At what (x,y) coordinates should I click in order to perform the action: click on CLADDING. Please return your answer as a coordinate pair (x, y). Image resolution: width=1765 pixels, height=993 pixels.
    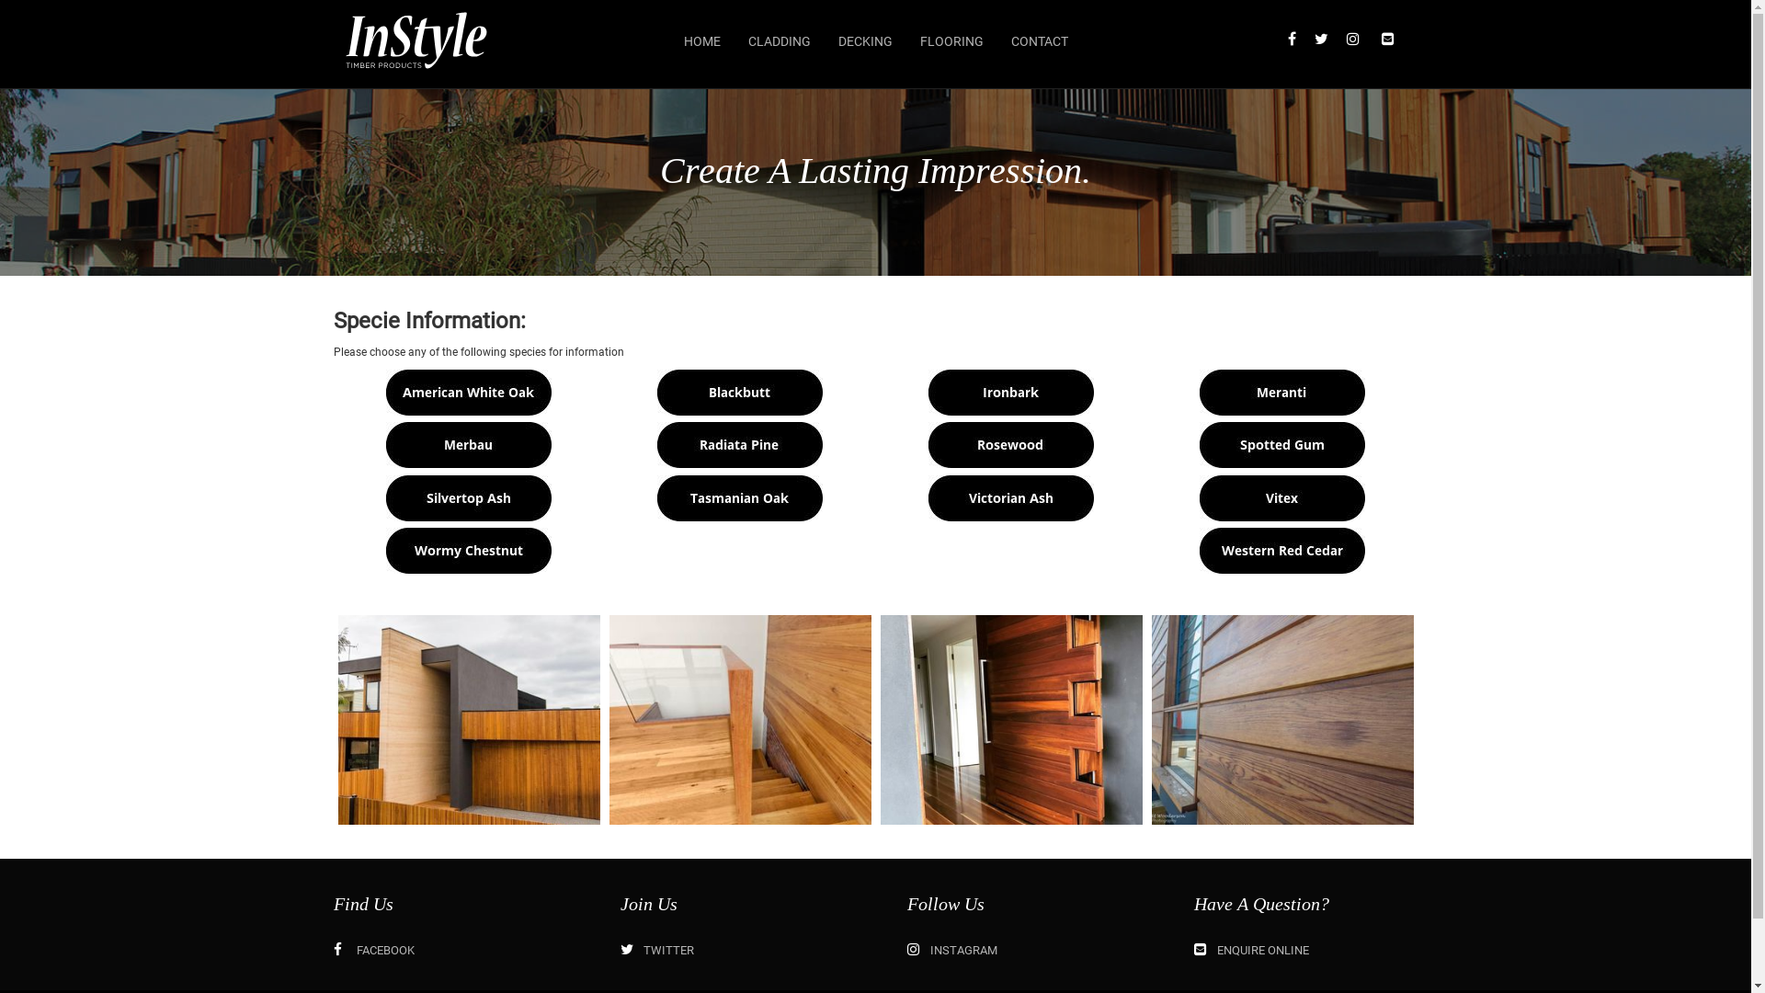
    Looking at the image, I should click on (779, 42).